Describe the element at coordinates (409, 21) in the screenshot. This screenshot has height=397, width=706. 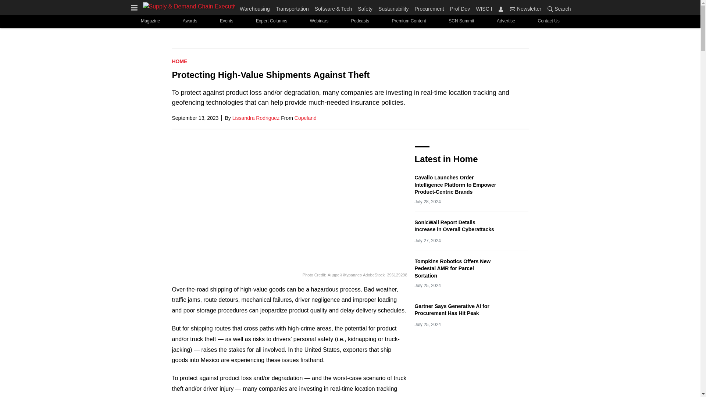
I see `Premium Content` at that location.